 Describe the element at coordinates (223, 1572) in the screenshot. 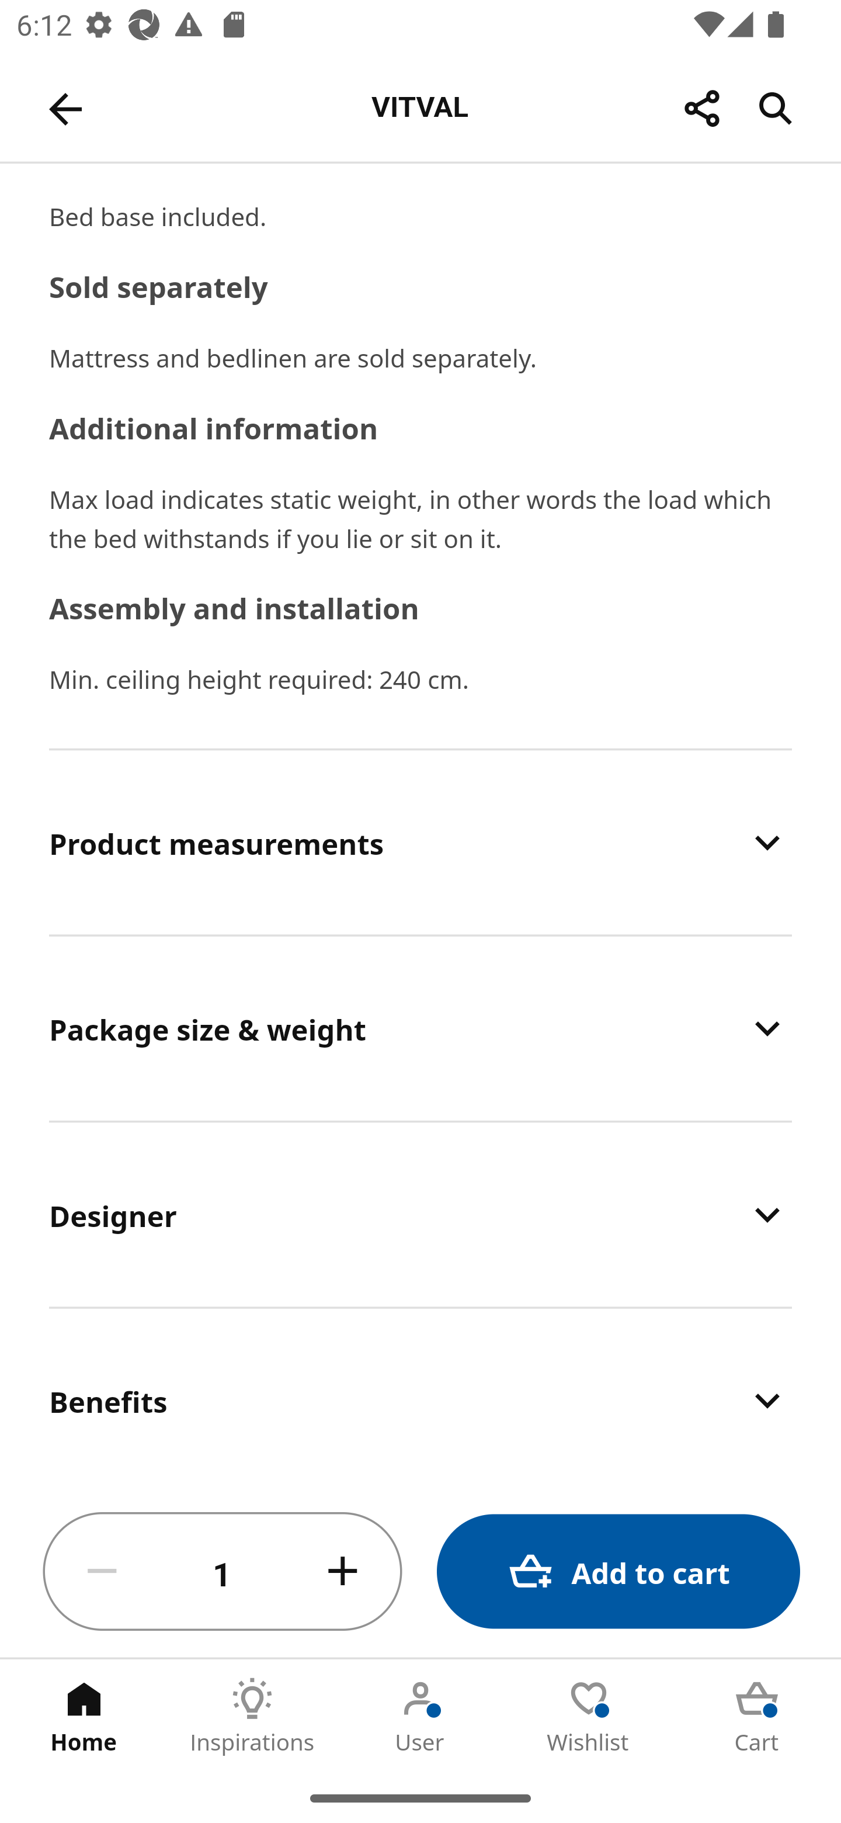

I see `1` at that location.